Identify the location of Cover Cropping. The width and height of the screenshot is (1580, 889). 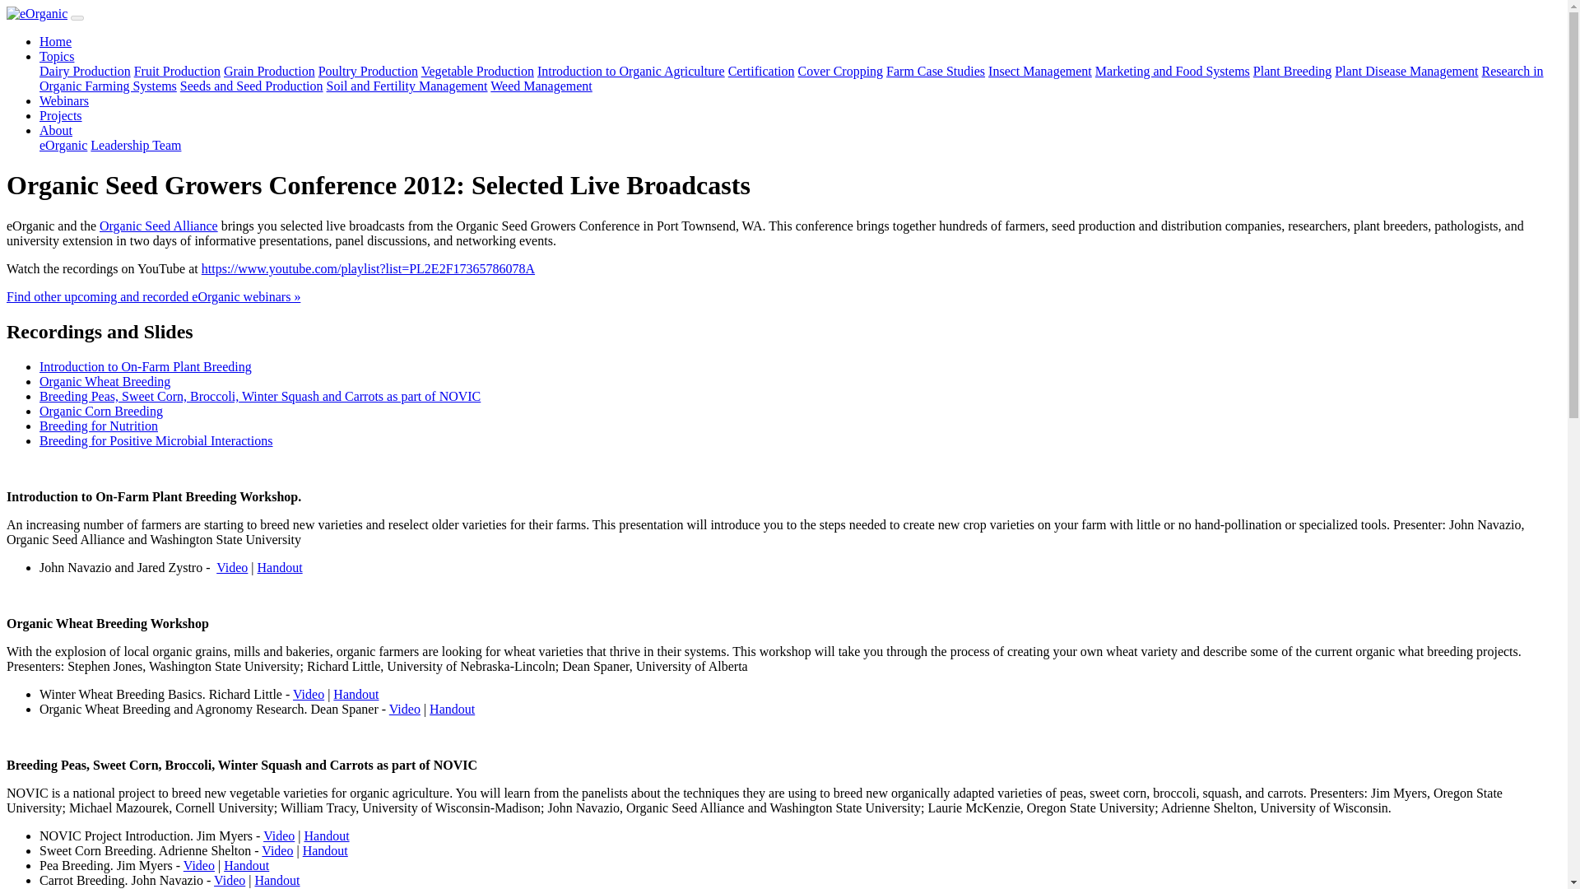
(840, 71).